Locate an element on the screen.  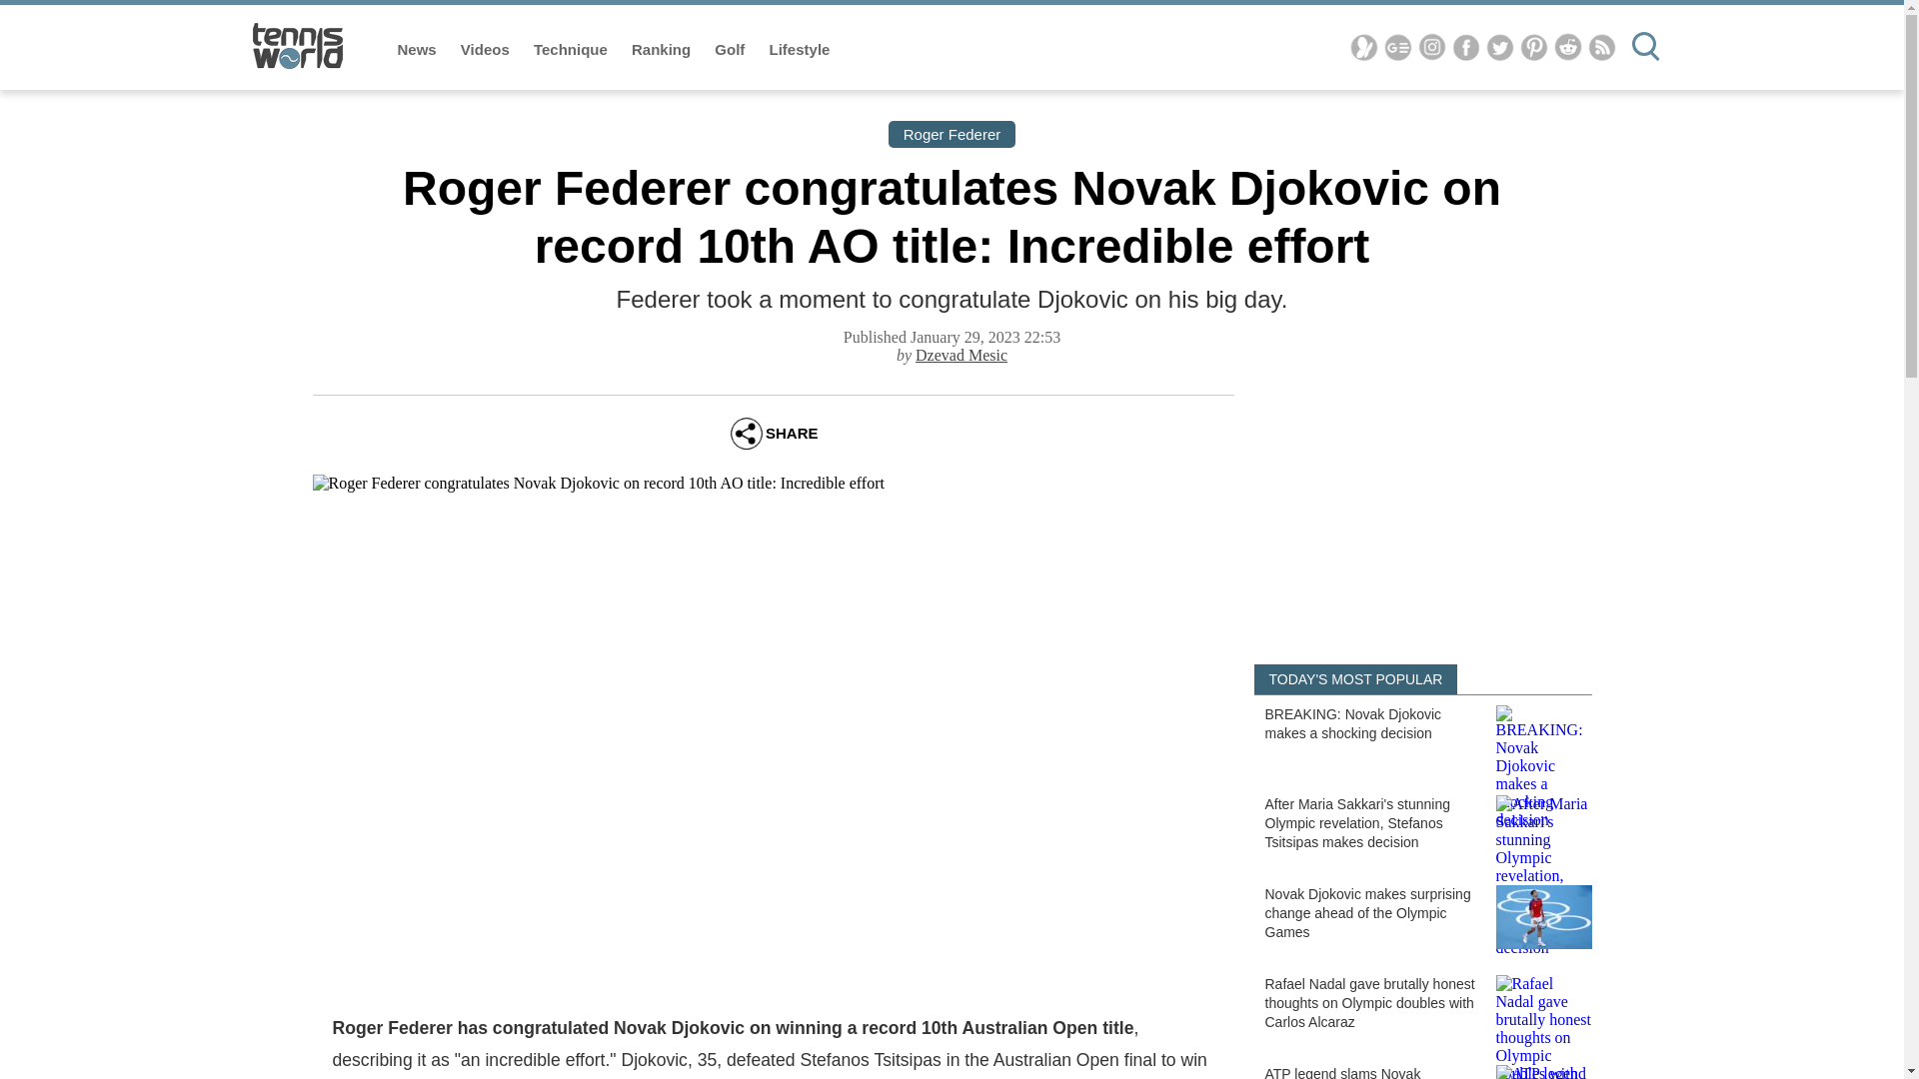
Lifestyle is located at coordinates (800, 50).